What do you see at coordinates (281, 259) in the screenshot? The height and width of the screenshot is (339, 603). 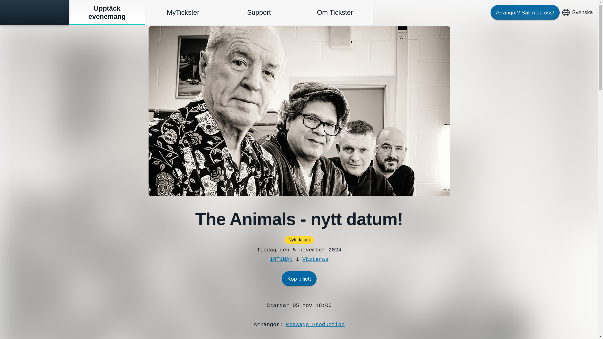 I see `iNTiMAN` at bounding box center [281, 259].